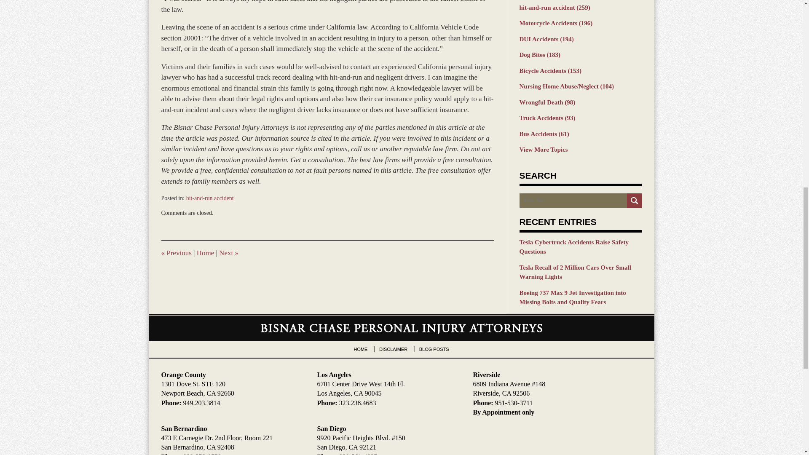 Image resolution: width=809 pixels, height=455 pixels. I want to click on Tesla Recall of 2 Million Cars Over Small Warning Lights, so click(580, 272).